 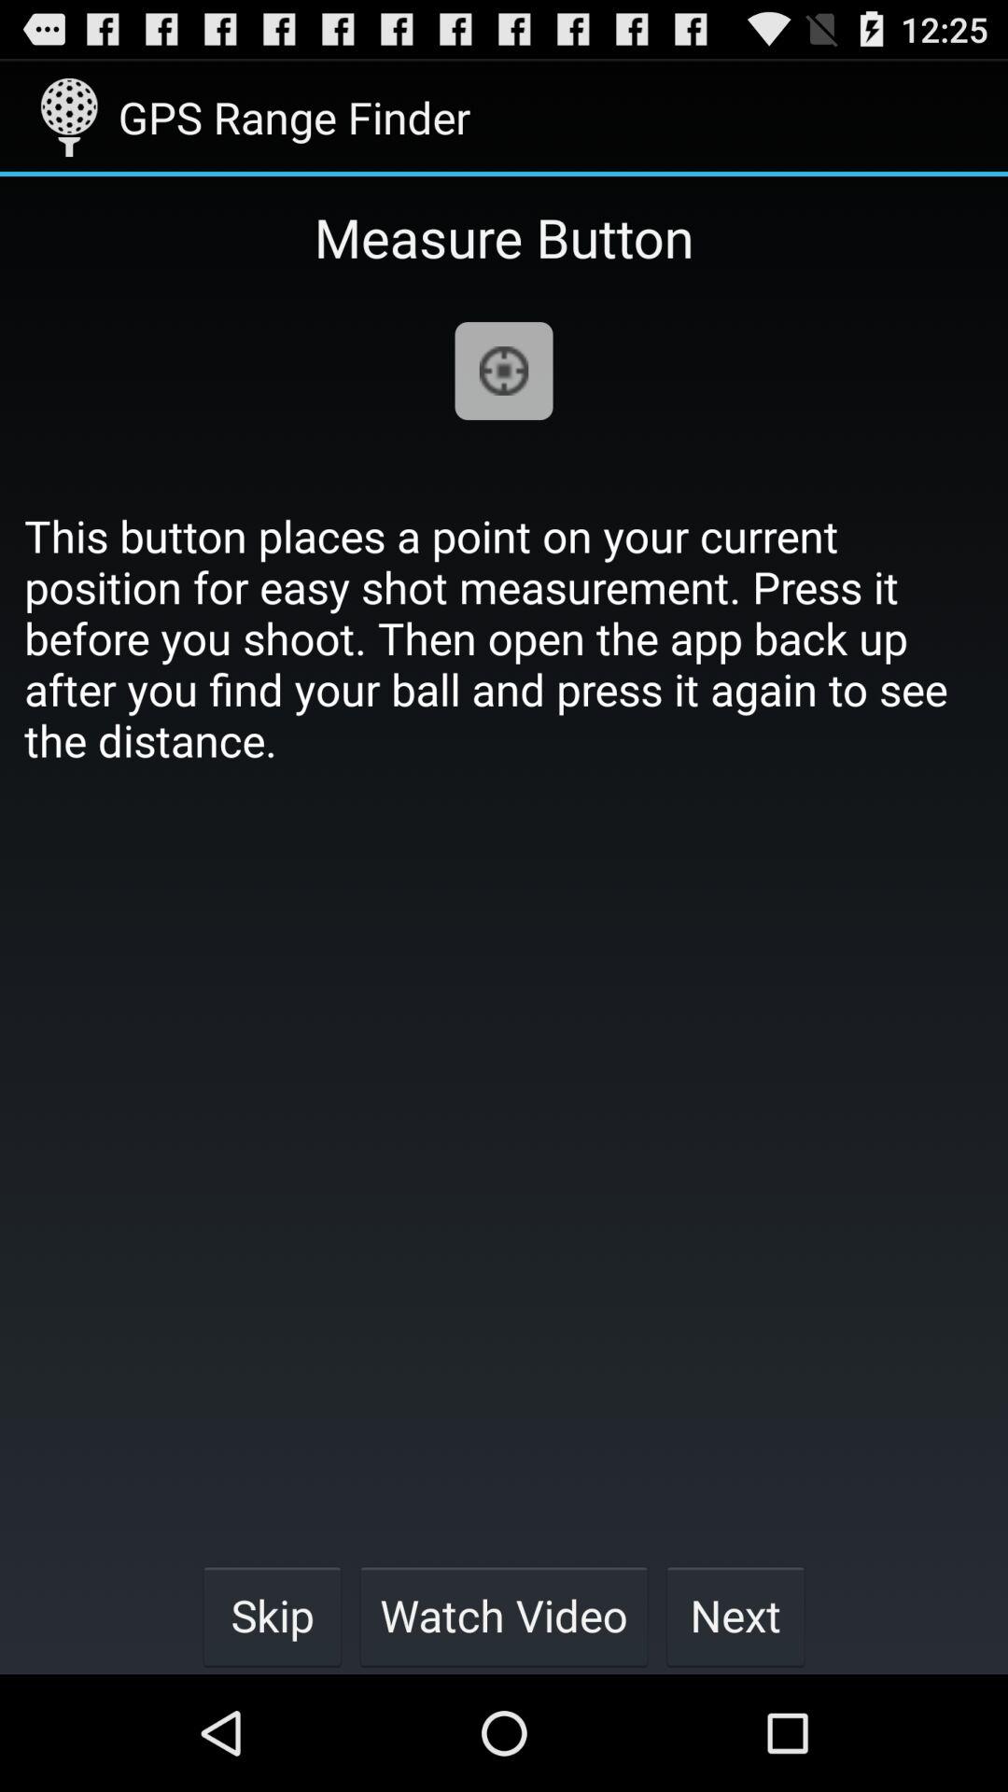 What do you see at coordinates (735, 1615) in the screenshot?
I see `open icon next to watch video icon` at bounding box center [735, 1615].